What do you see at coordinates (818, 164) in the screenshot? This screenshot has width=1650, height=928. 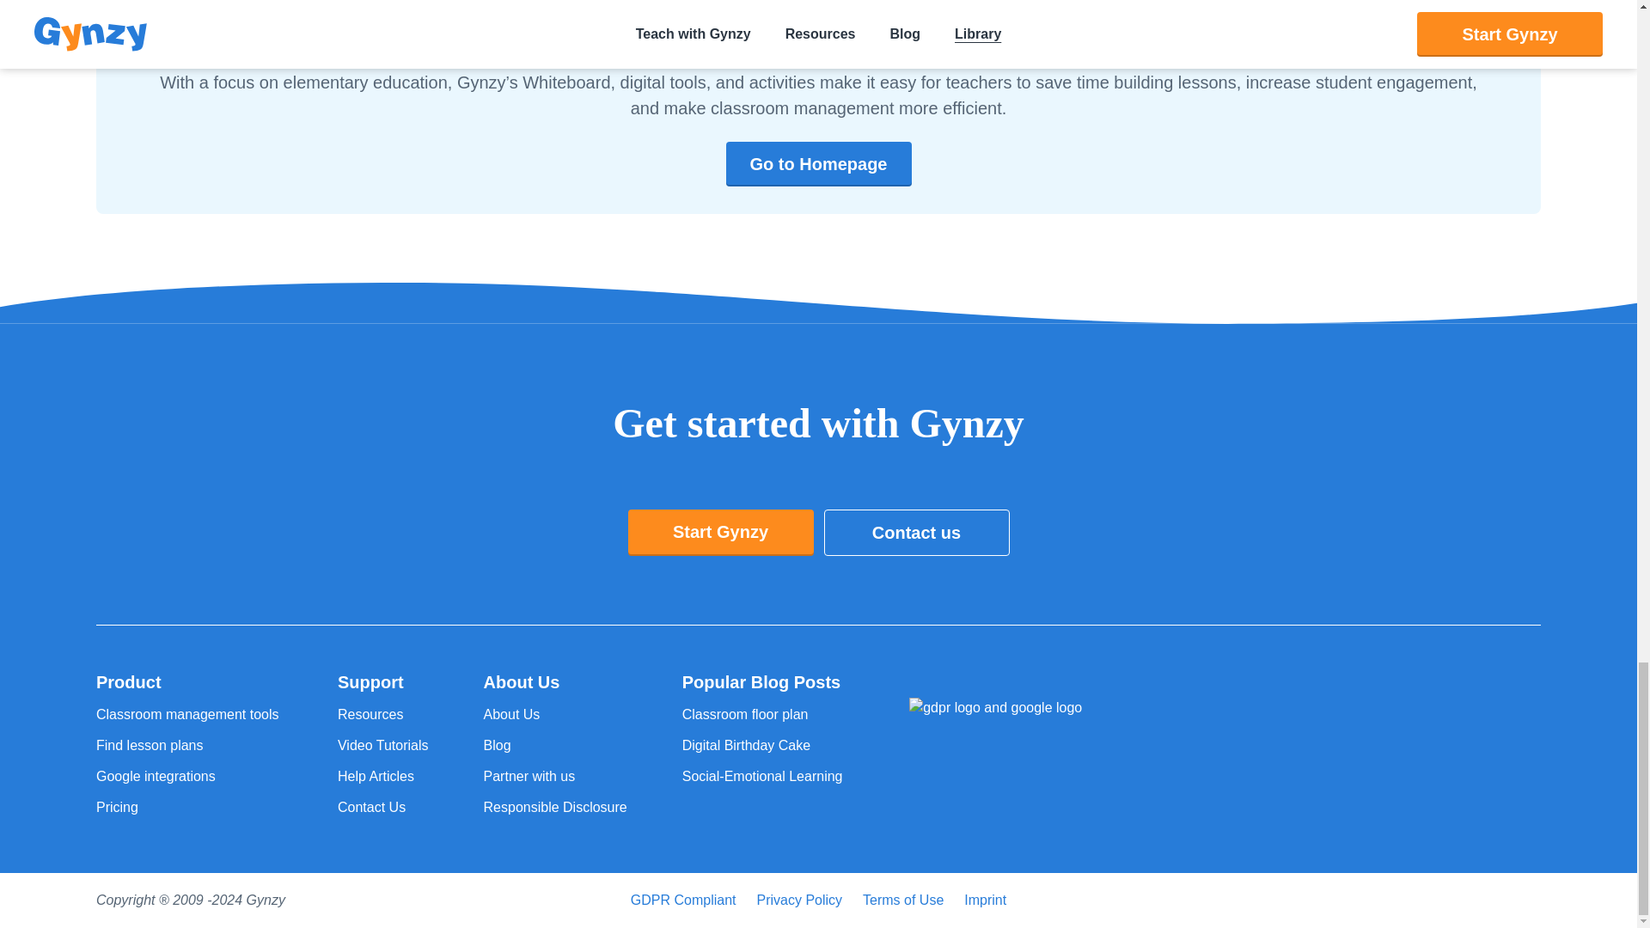 I see `Go to Homepage` at bounding box center [818, 164].